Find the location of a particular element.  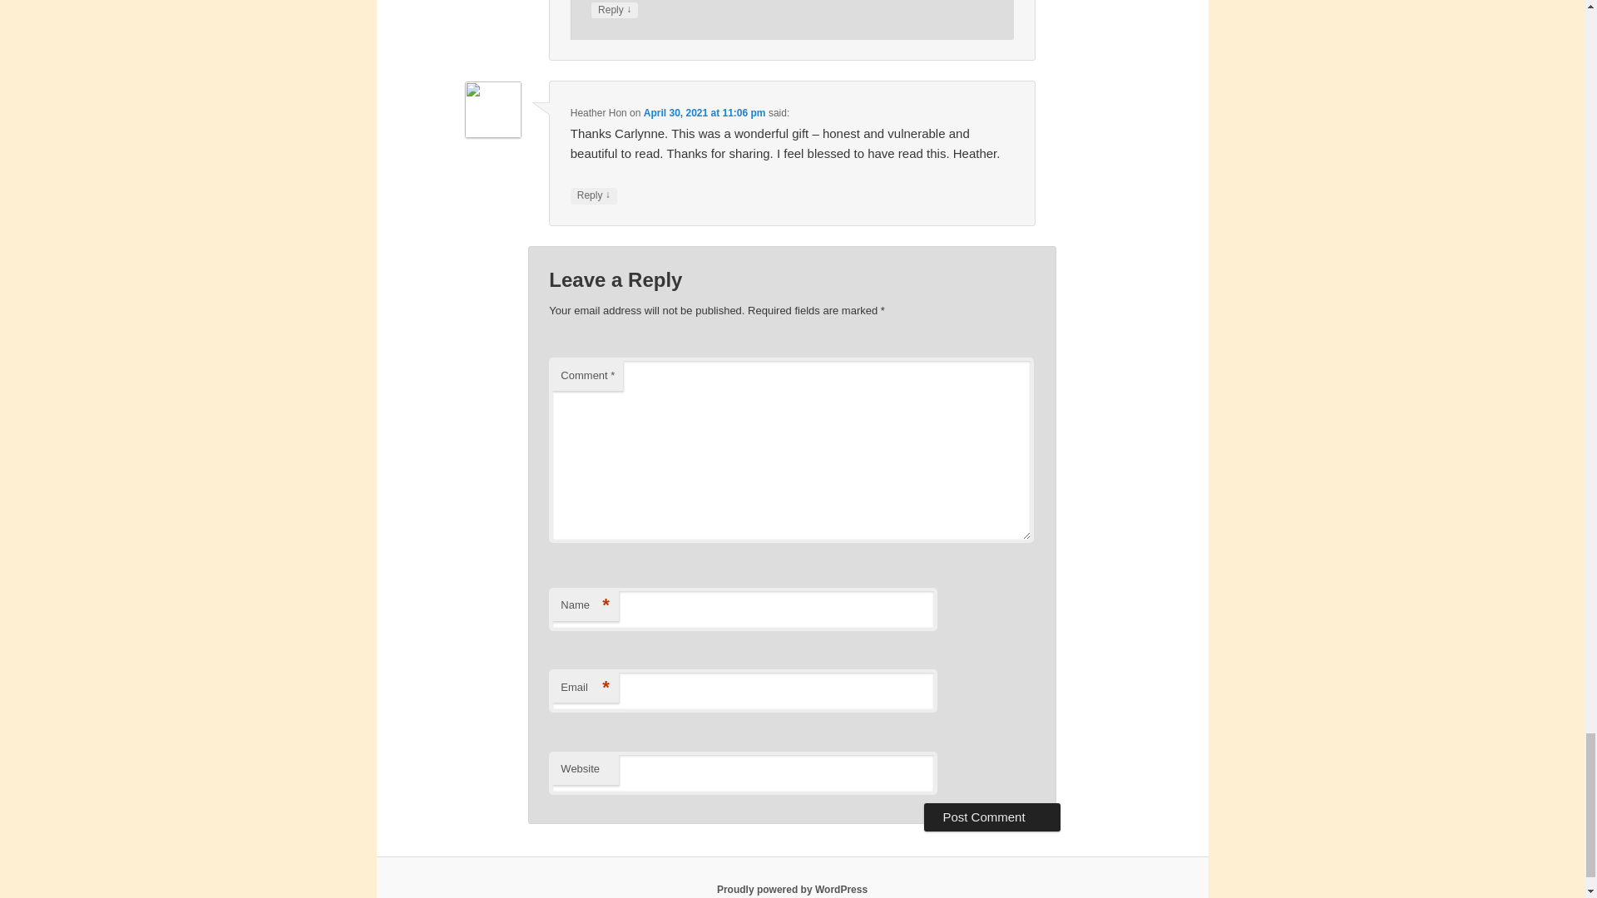

Post Comment is located at coordinates (991, 817).